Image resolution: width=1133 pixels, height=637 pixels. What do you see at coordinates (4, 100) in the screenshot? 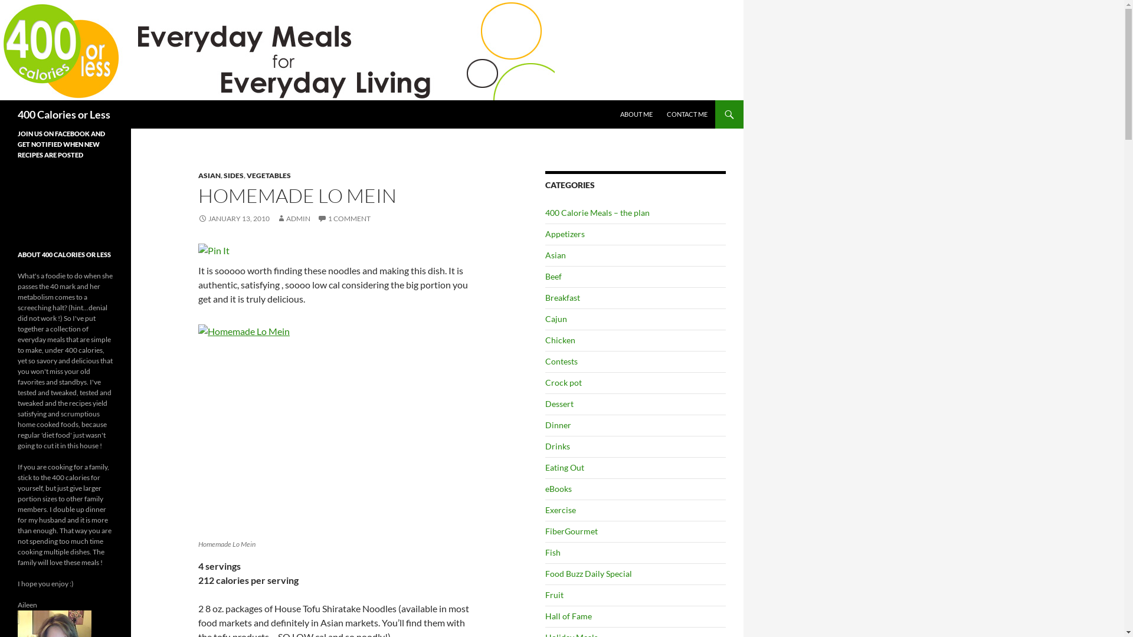
I see `Search` at bounding box center [4, 100].